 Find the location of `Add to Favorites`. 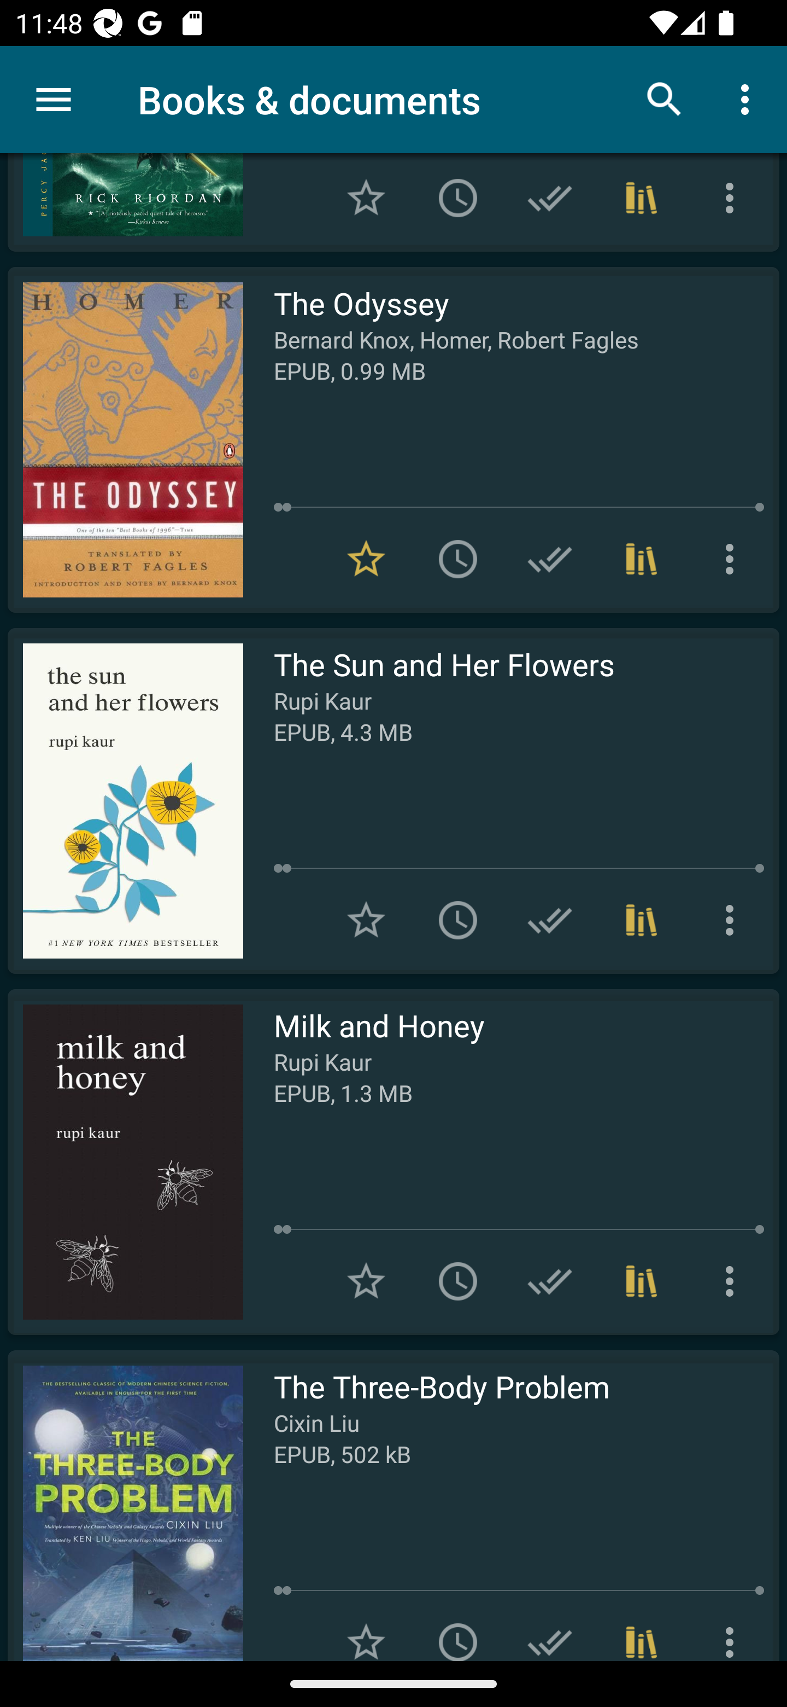

Add to Favorites is located at coordinates (366, 199).